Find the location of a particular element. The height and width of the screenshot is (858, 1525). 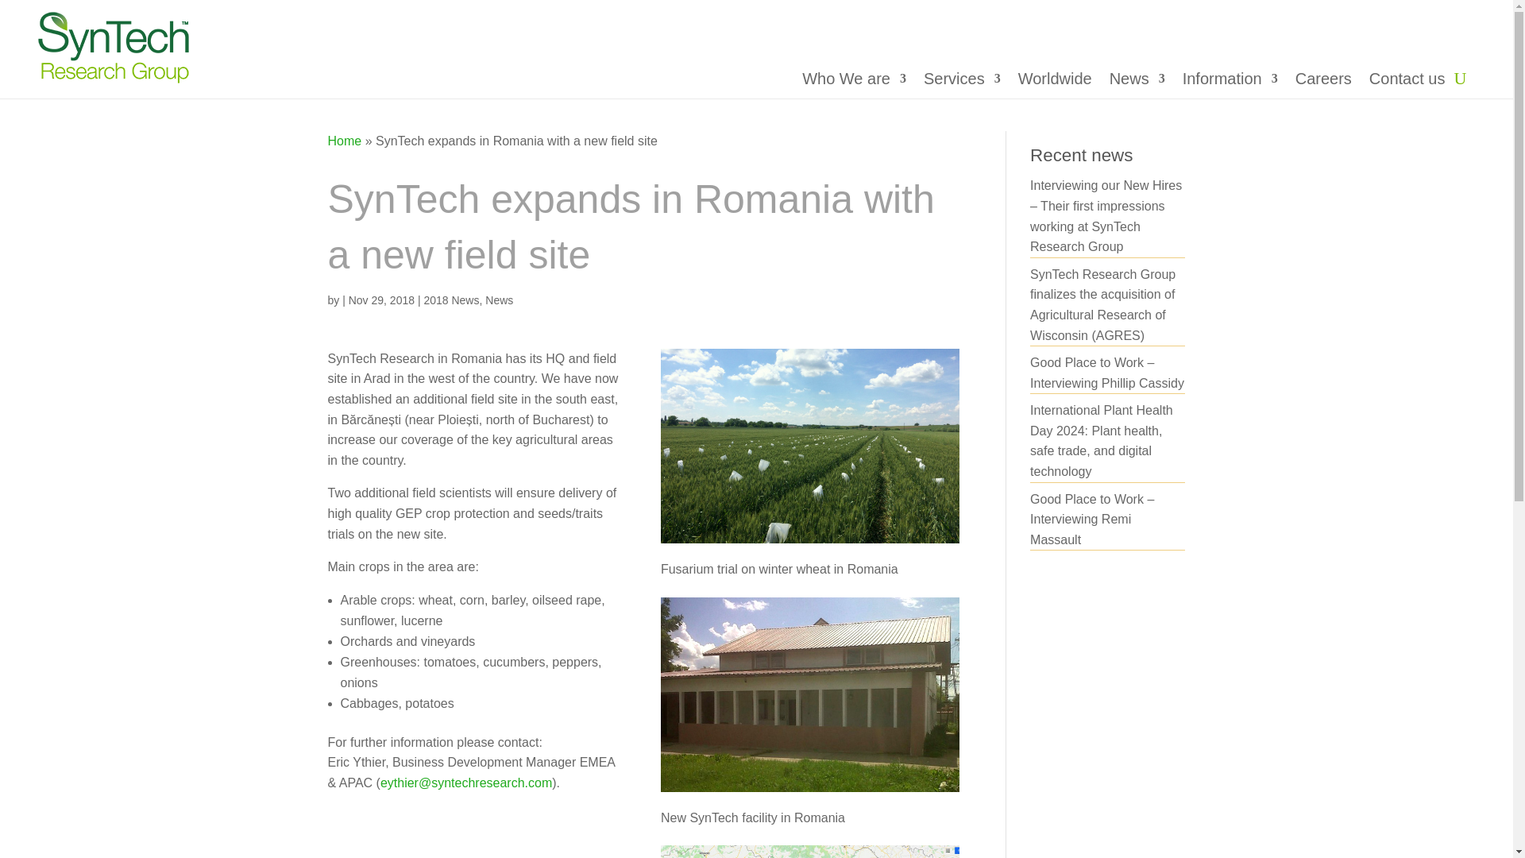

Services is located at coordinates (962, 81).